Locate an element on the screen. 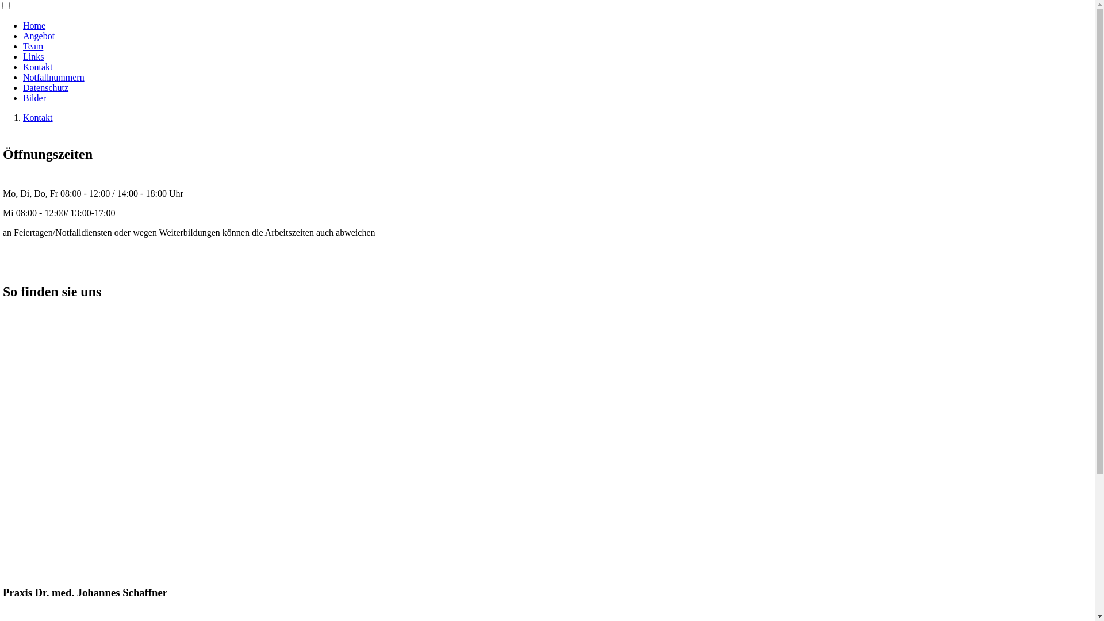 This screenshot has width=1104, height=621. Datenschutz is located at coordinates (46, 87).